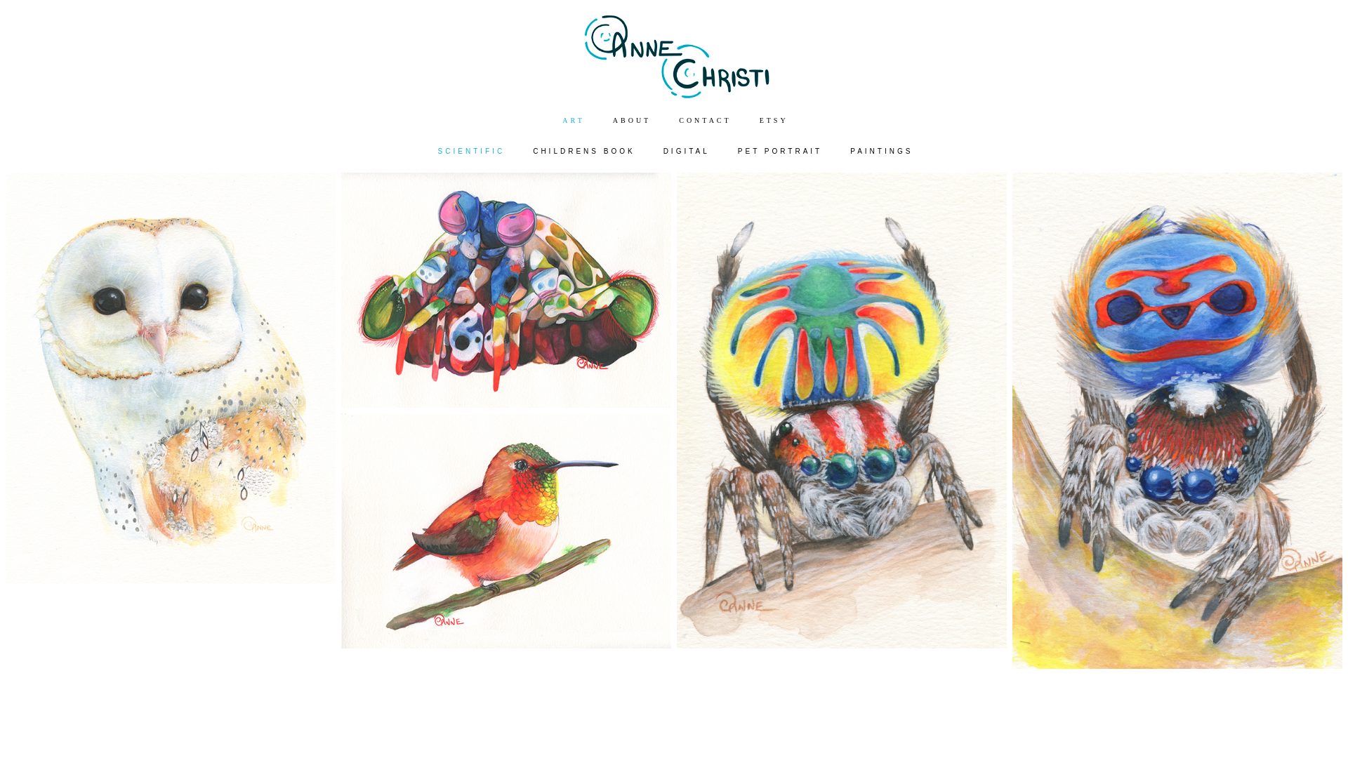 This screenshot has width=1348, height=758. What do you see at coordinates (780, 152) in the screenshot?
I see `PET PORTRAIT` at bounding box center [780, 152].